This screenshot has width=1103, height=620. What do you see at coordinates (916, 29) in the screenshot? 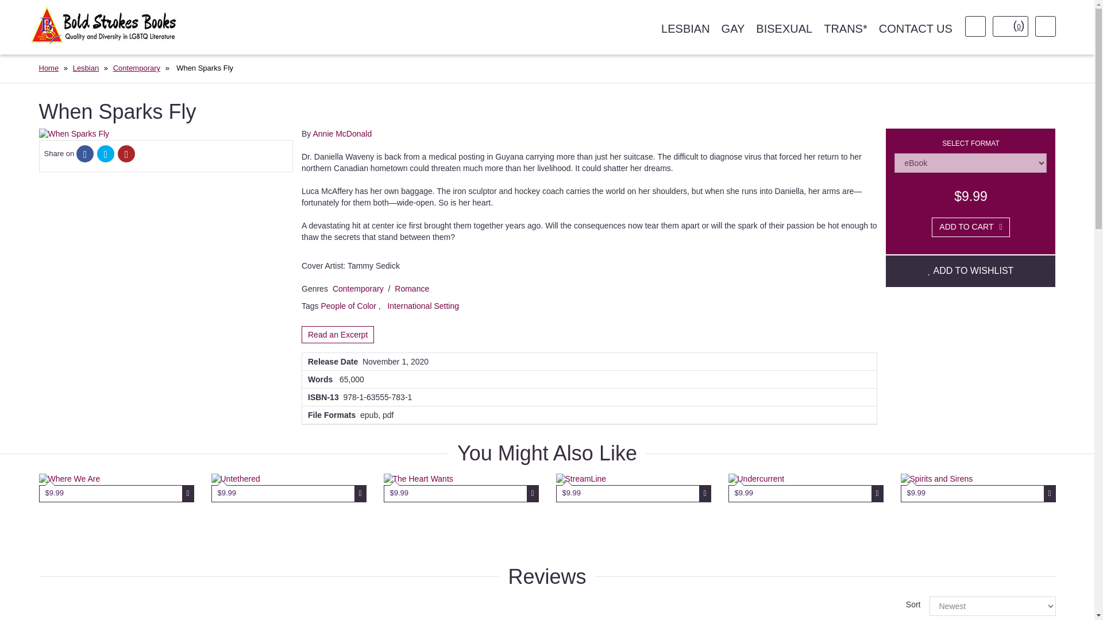
I see `CONTACT US` at bounding box center [916, 29].